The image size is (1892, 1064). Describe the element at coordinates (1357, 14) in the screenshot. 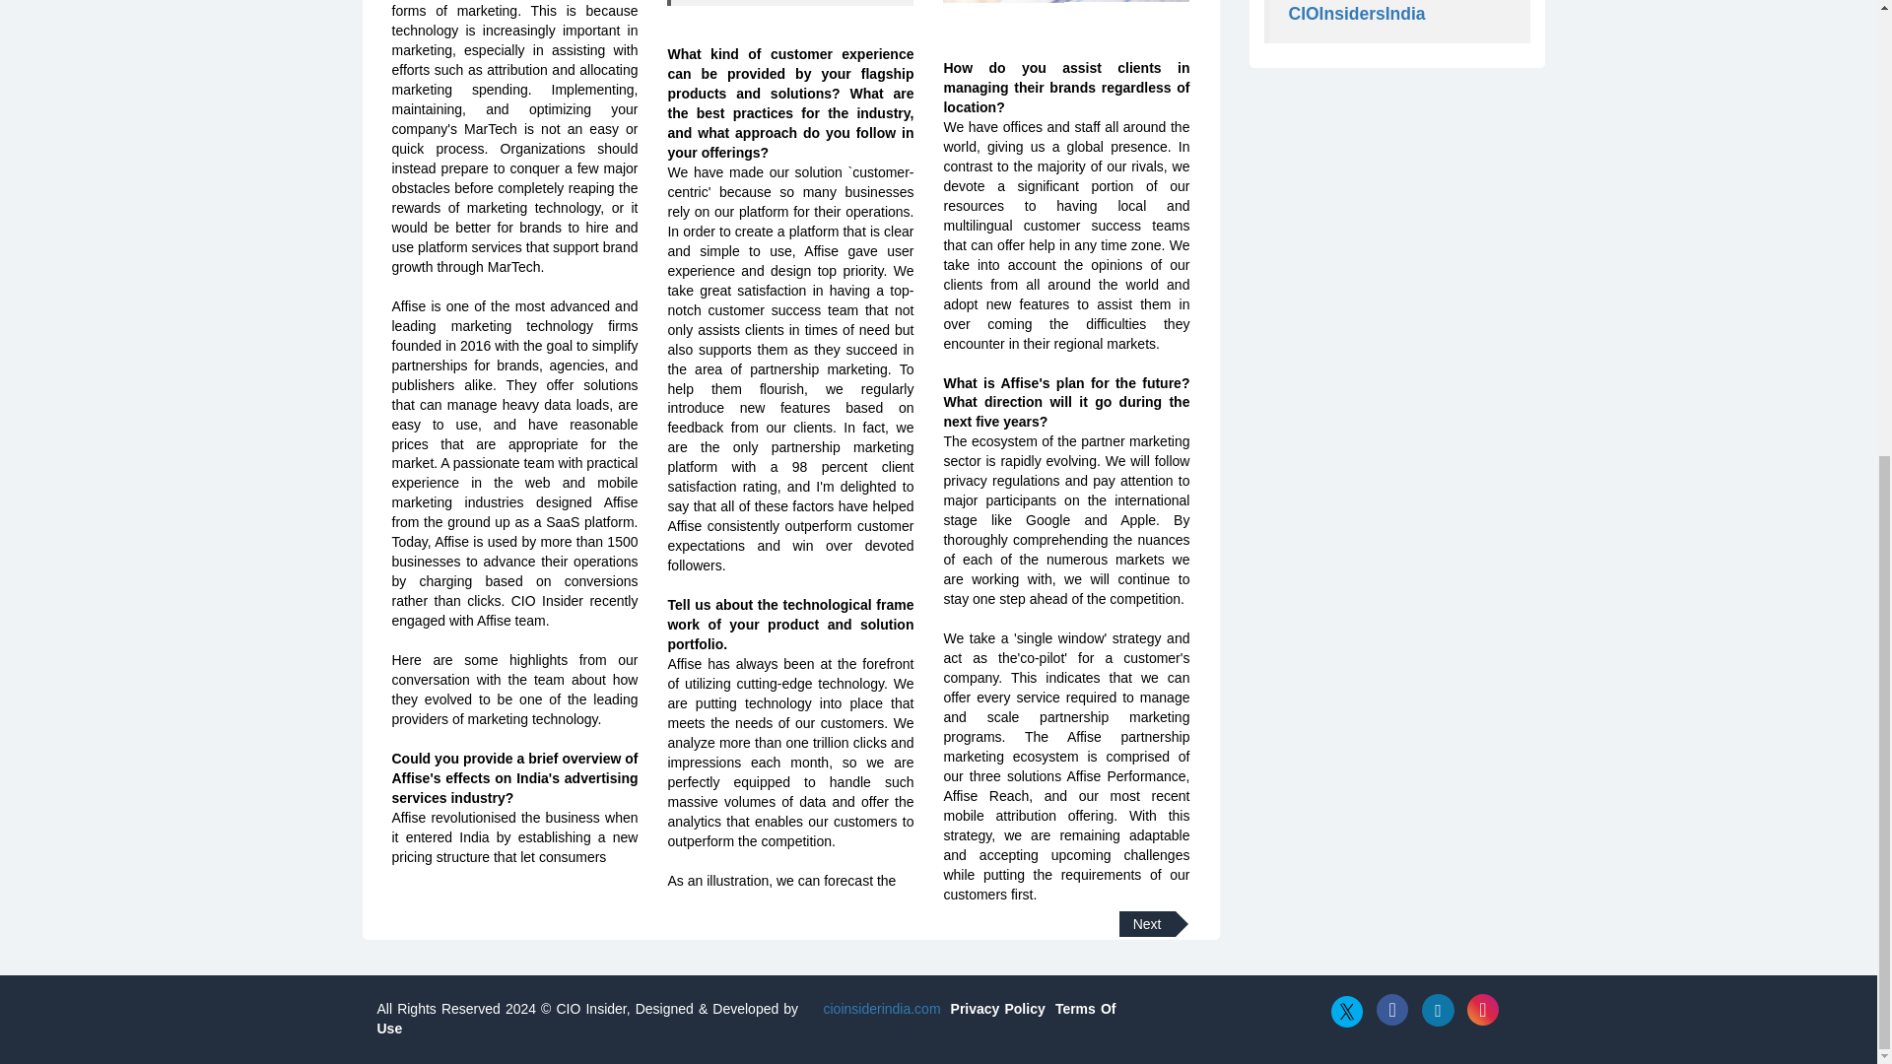

I see `CIOInsidersIndia` at that location.